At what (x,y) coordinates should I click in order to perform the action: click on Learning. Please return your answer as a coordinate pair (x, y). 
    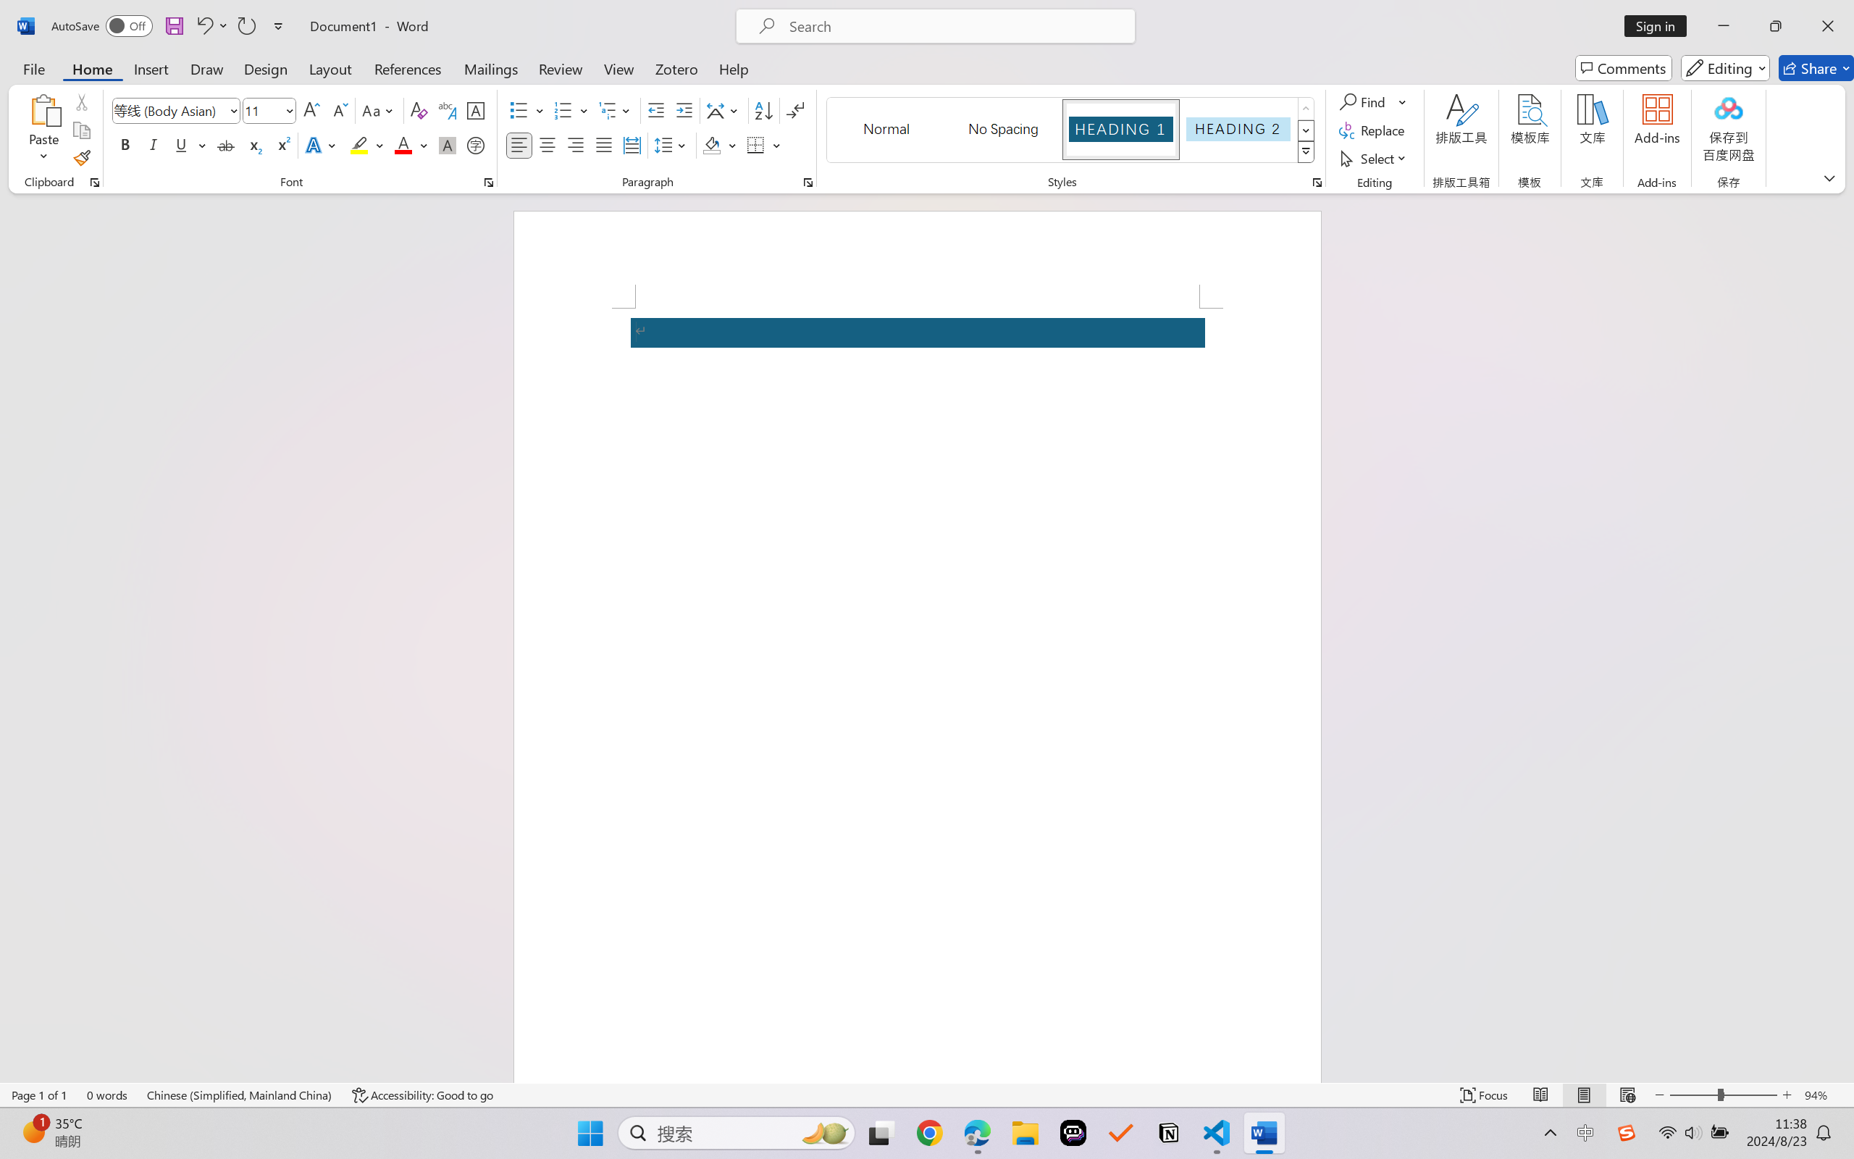
    Looking at the image, I should click on (83, 691).